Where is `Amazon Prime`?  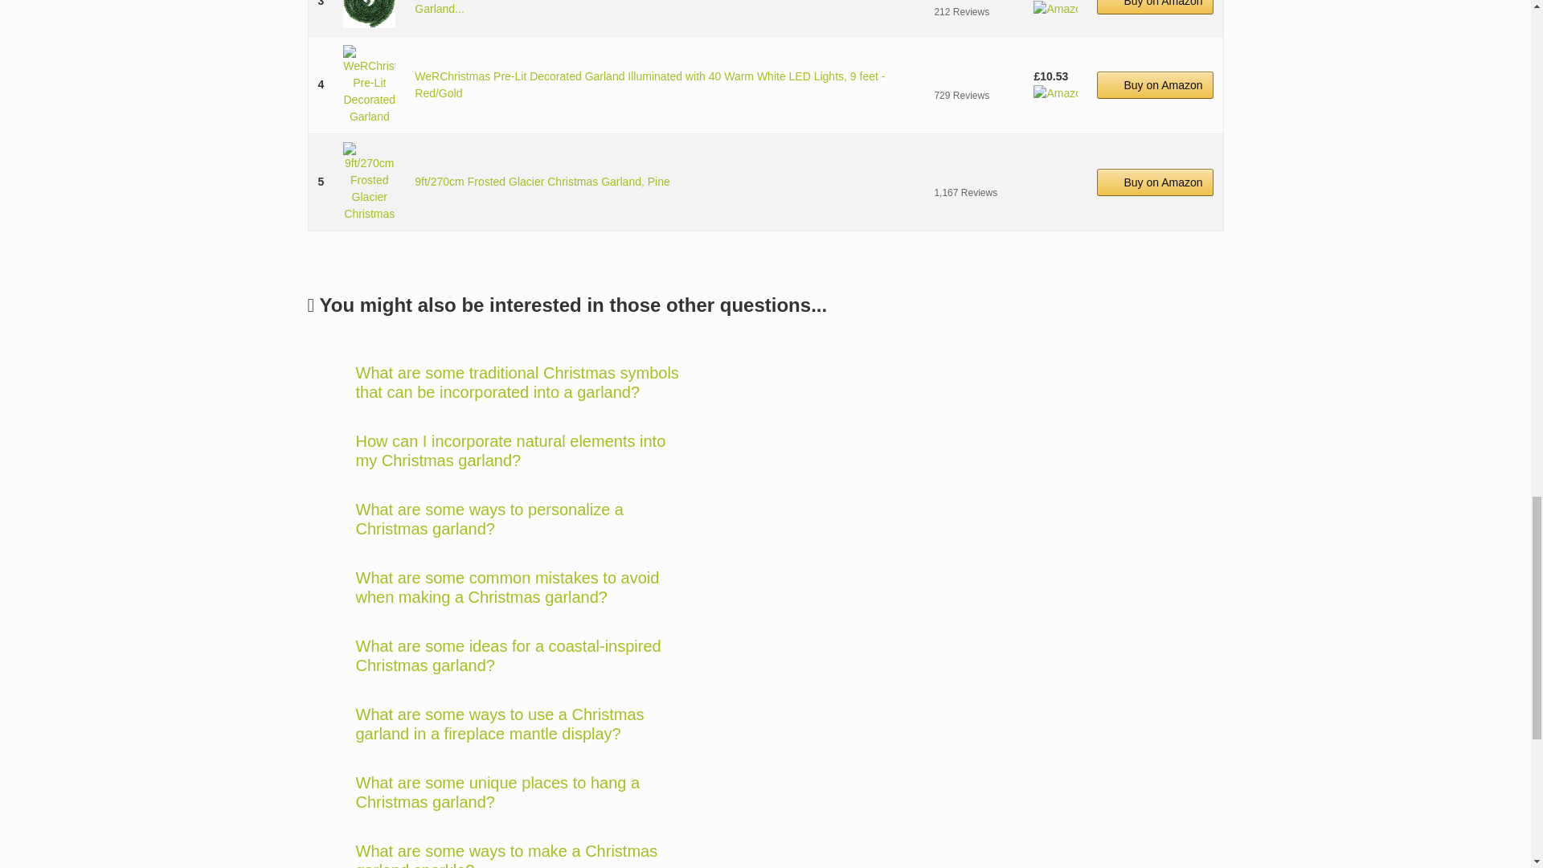
Amazon Prime is located at coordinates (1055, 9).